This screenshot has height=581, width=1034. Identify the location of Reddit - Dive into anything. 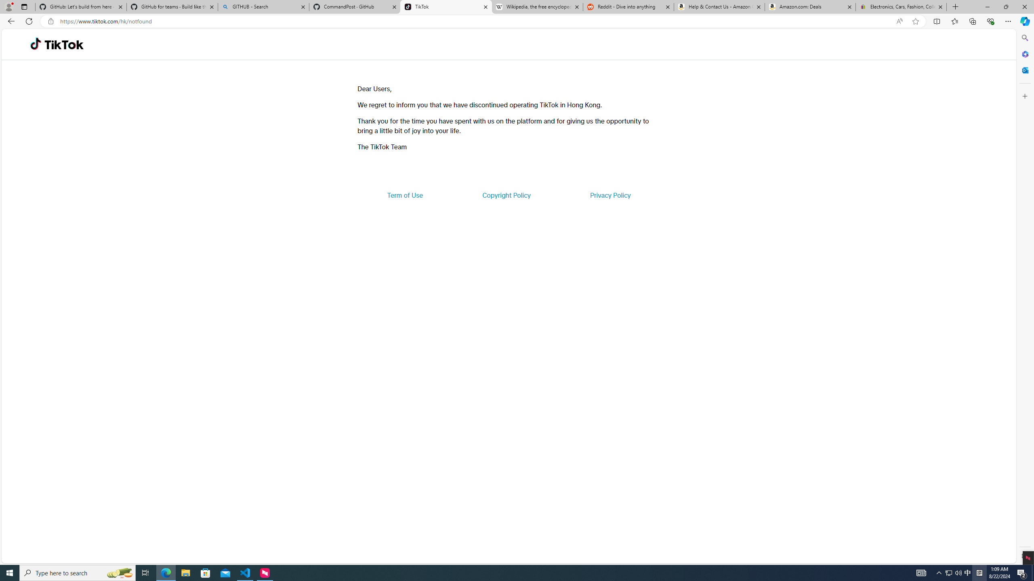
(628, 7).